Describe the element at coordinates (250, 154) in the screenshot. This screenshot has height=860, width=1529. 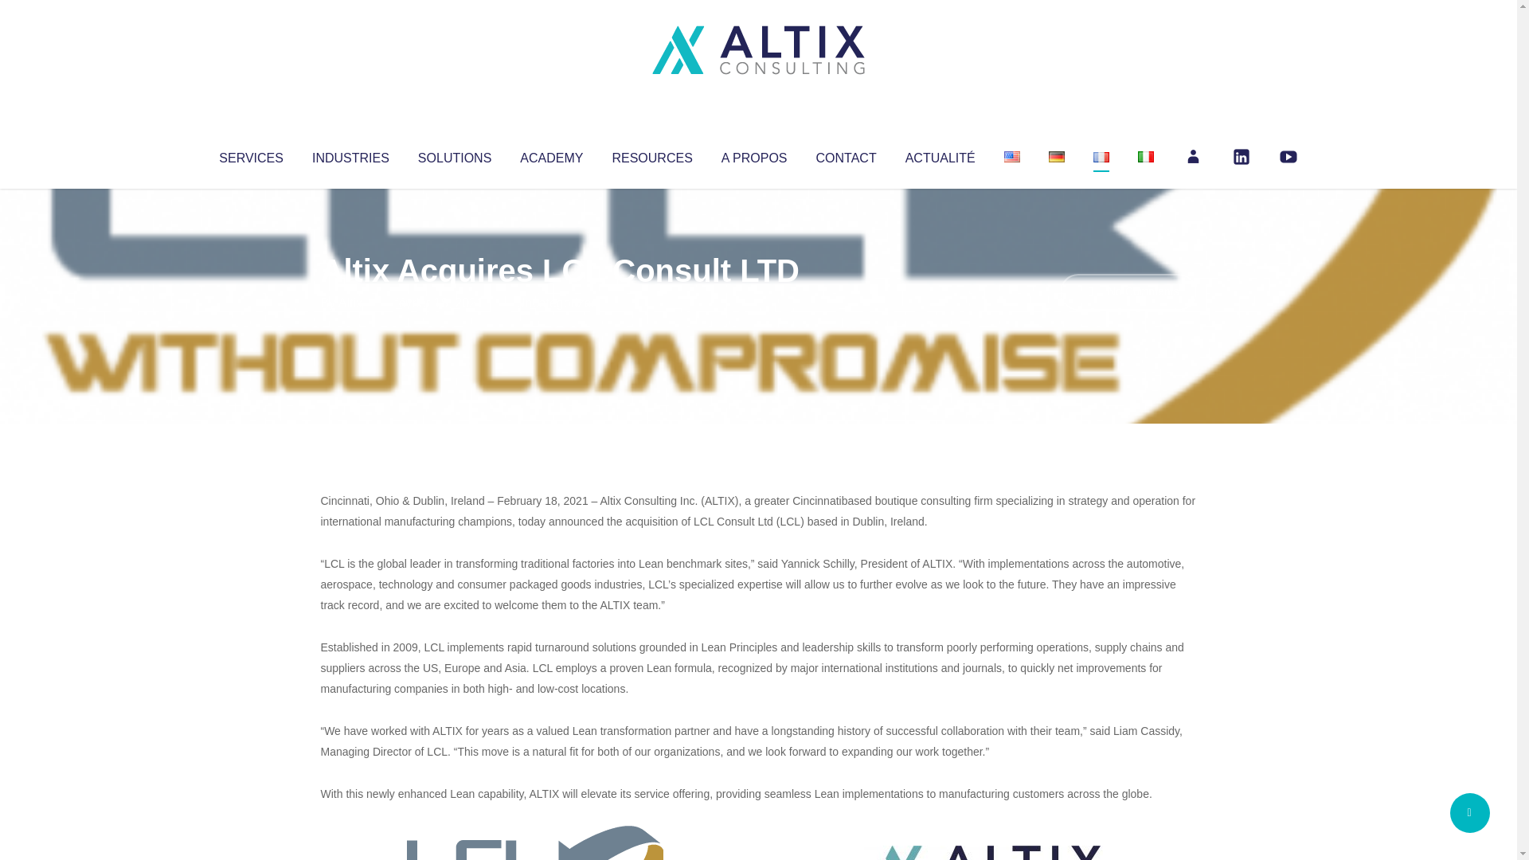
I see `SERVICES` at that location.